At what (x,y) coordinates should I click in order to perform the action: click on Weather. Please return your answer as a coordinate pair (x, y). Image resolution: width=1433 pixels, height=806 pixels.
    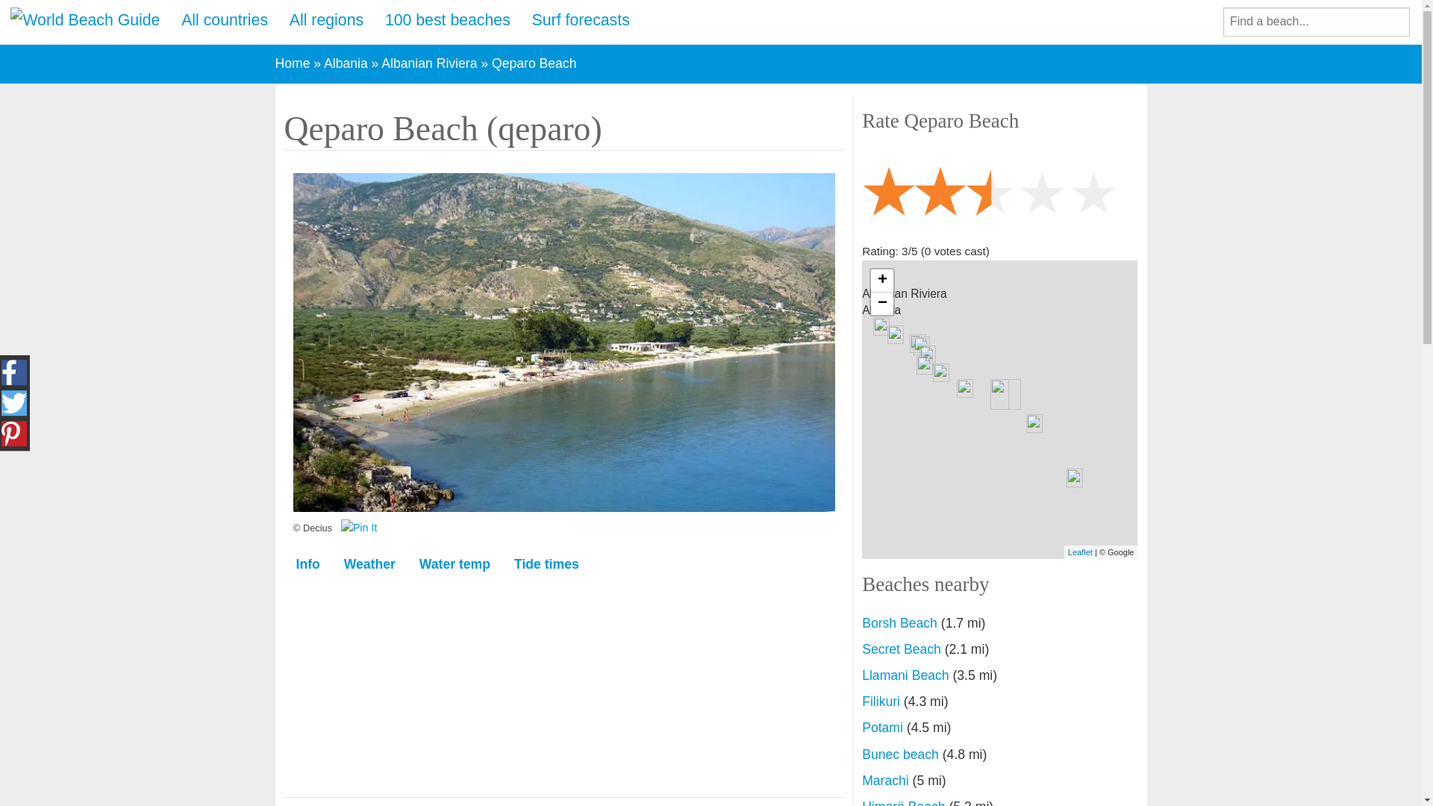
    Looking at the image, I should click on (369, 565).